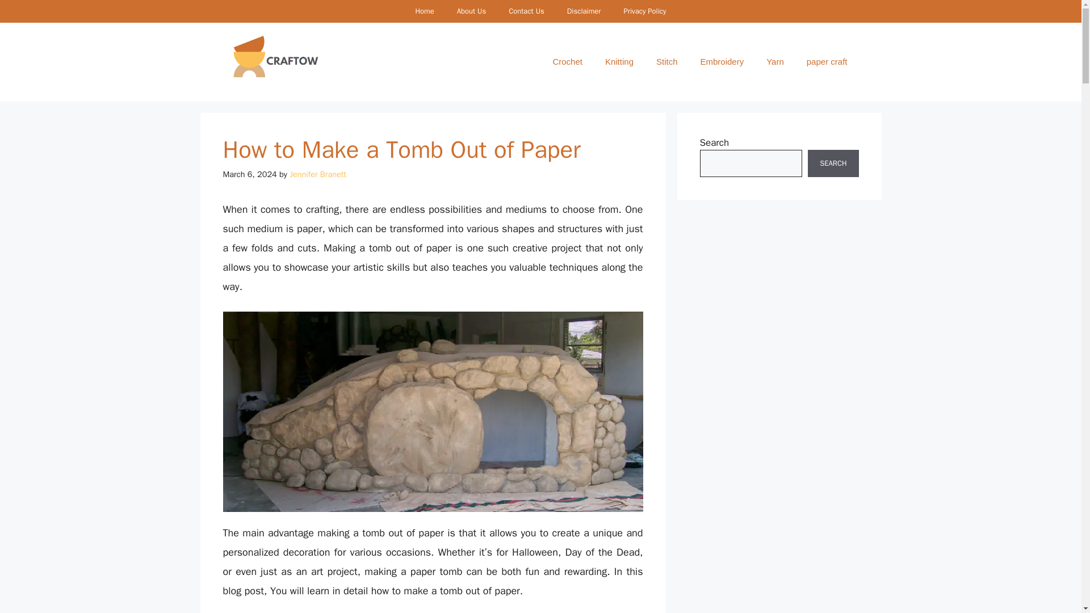 Image resolution: width=1090 pixels, height=613 pixels. Describe the element at coordinates (318, 174) in the screenshot. I see `Jennifer Branett` at that location.